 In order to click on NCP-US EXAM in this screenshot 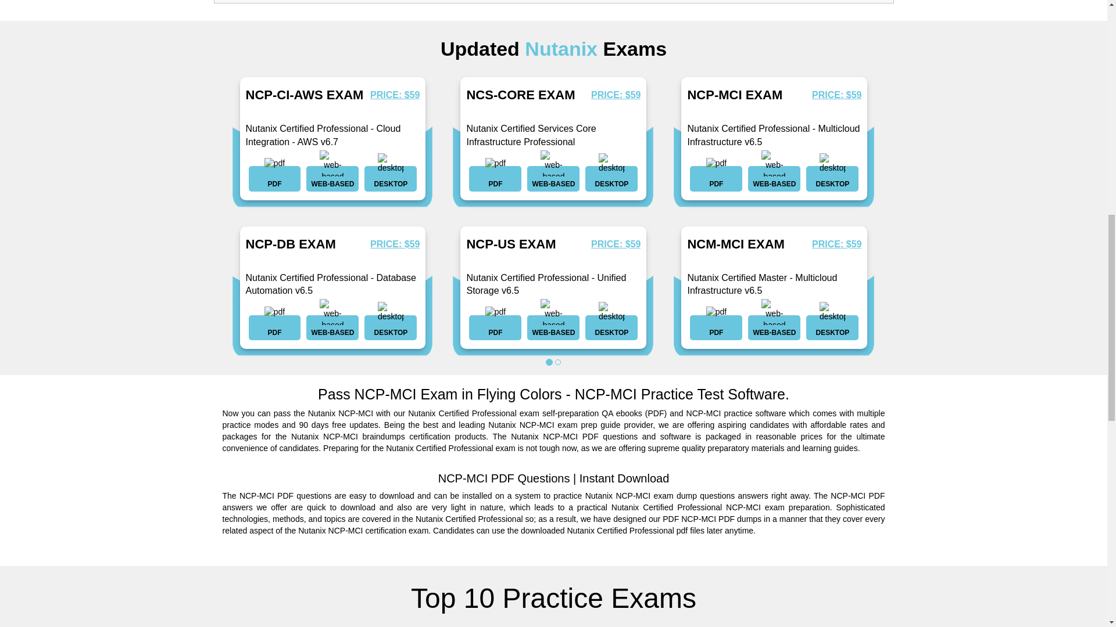, I will do `click(511, 244)`.